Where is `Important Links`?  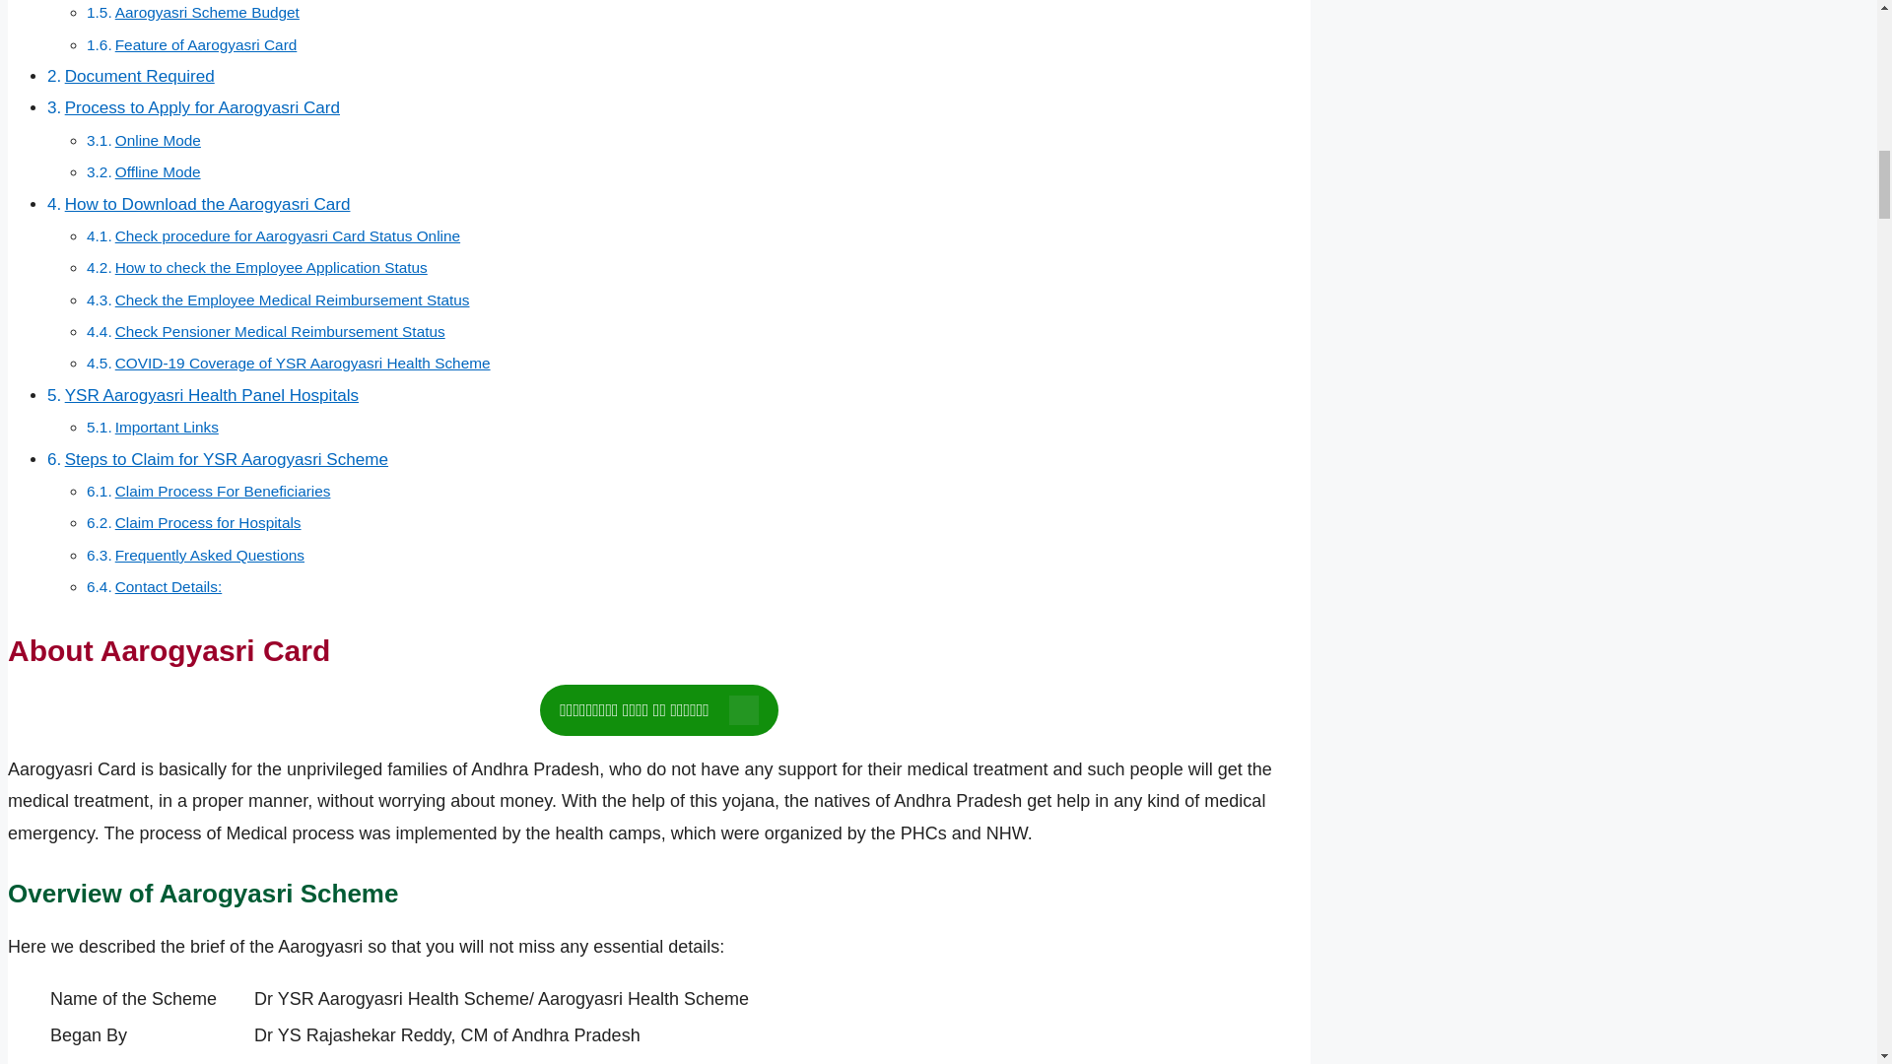
Important Links is located at coordinates (168, 427).